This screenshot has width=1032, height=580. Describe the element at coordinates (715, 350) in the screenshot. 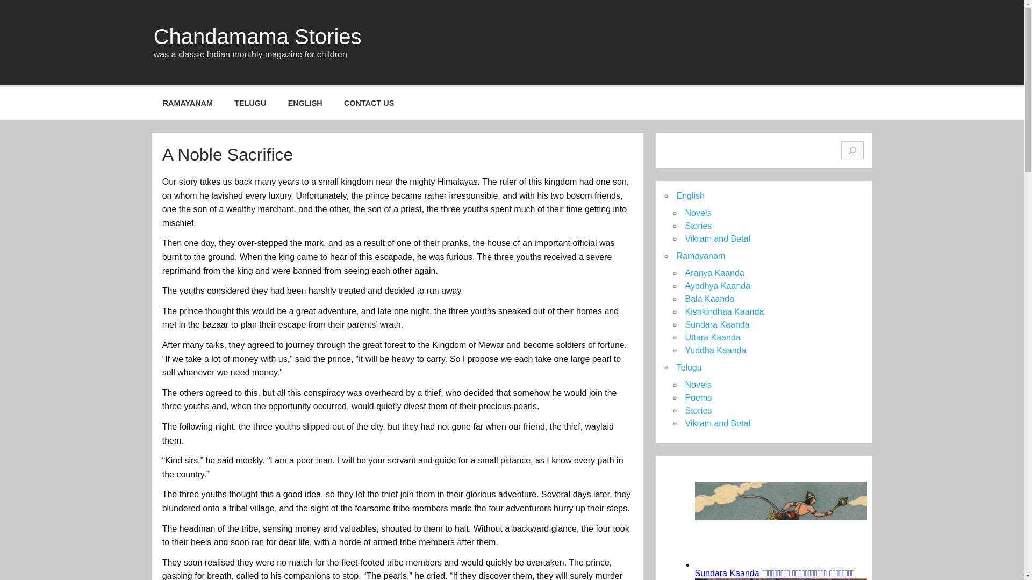

I see `Yuddha Kaanda` at that location.